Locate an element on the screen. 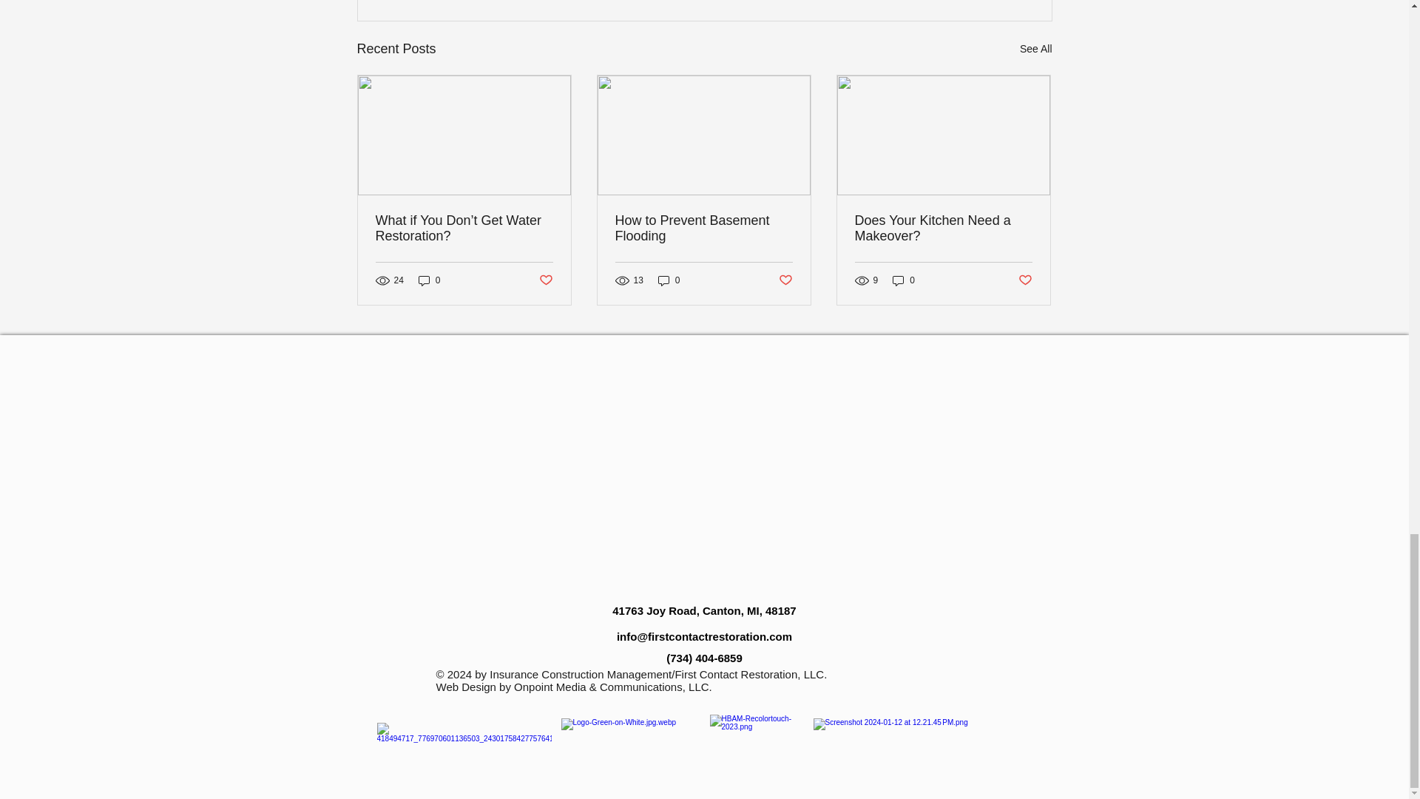 The height and width of the screenshot is (799, 1420). 0 is located at coordinates (904, 280).